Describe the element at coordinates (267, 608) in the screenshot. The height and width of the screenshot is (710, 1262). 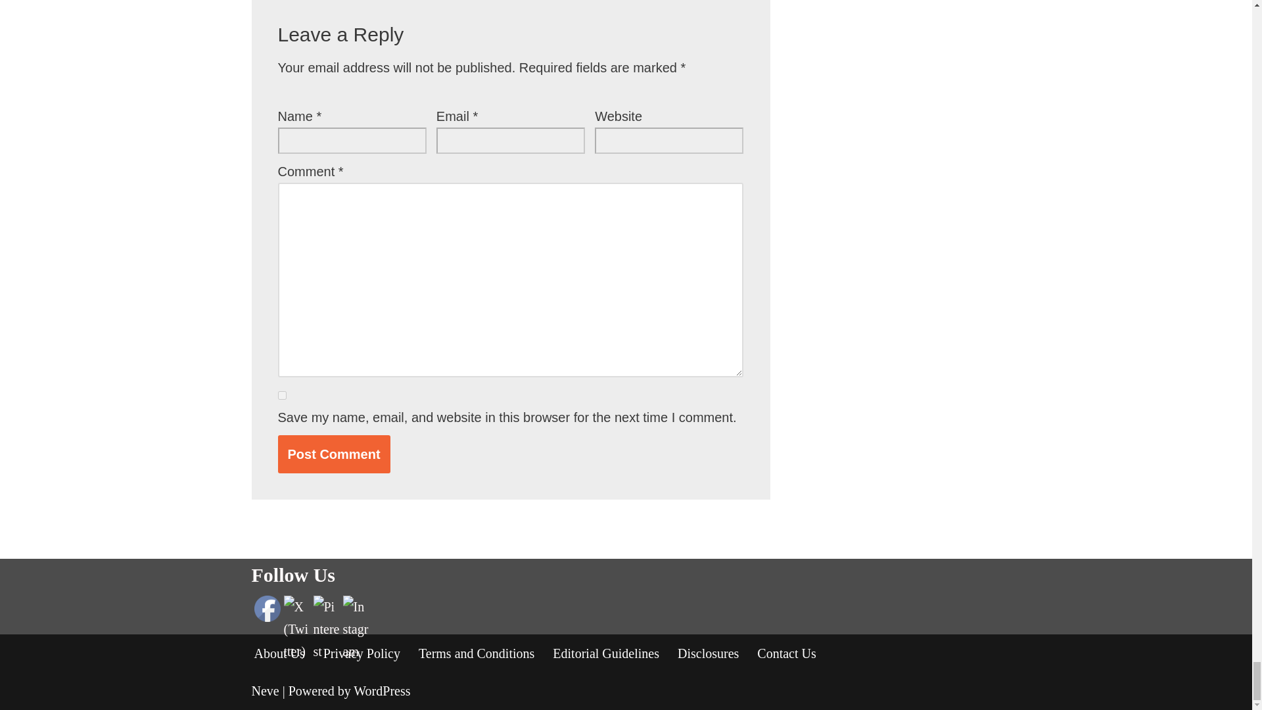
I see `Facebook` at that location.